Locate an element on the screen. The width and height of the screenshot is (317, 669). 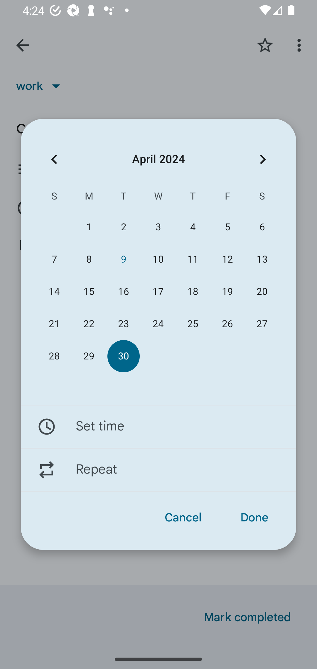
7 07 April 2024 is located at coordinates (54, 259).